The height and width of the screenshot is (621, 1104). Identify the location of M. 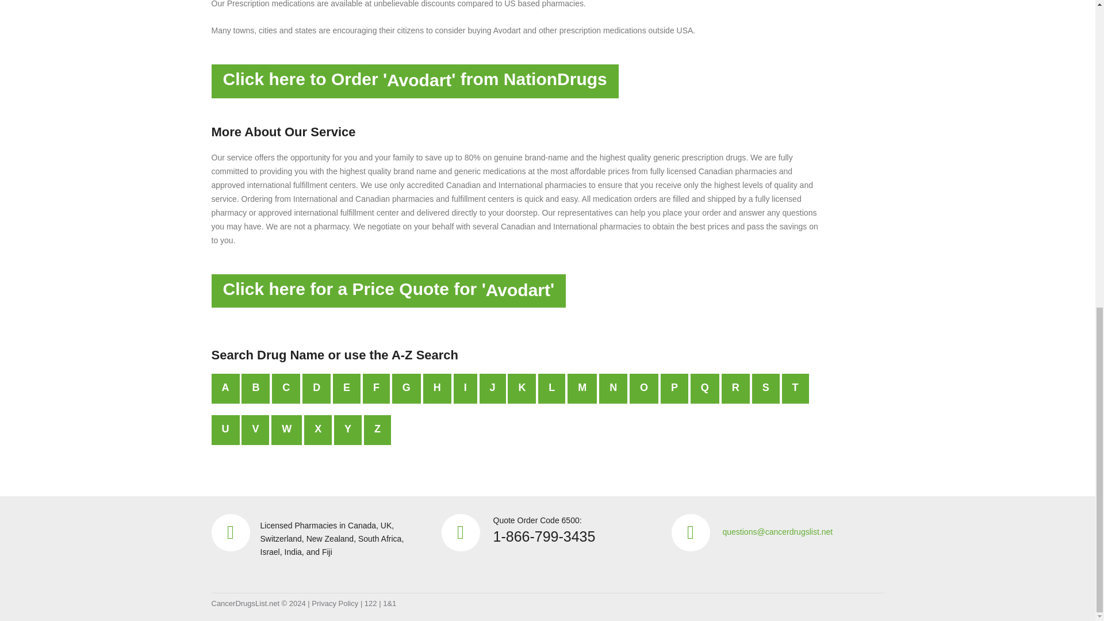
(582, 389).